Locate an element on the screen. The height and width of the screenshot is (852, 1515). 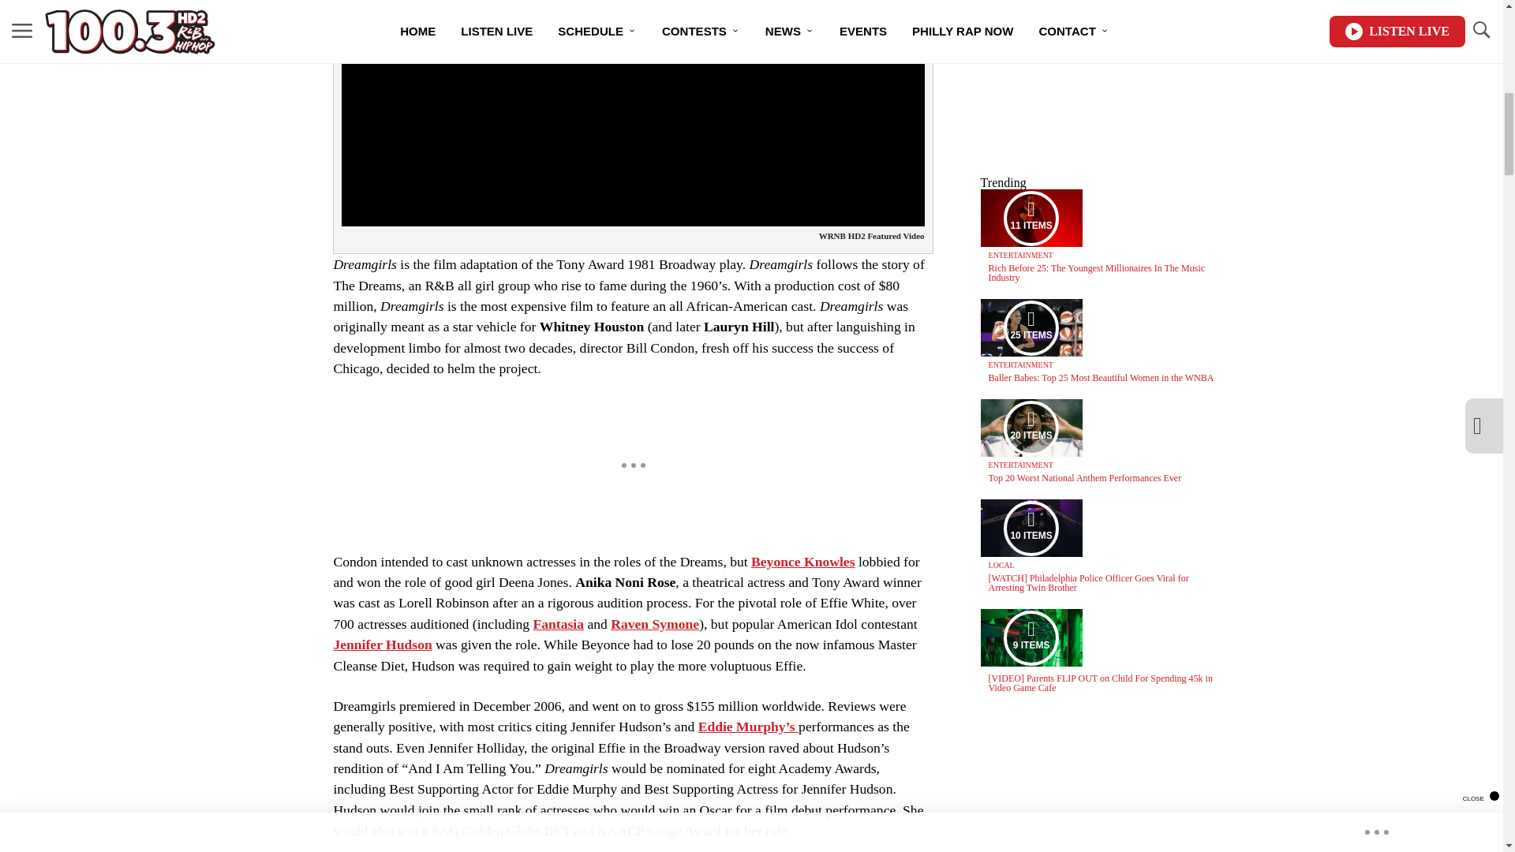
Media Playlist is located at coordinates (1031, 327).